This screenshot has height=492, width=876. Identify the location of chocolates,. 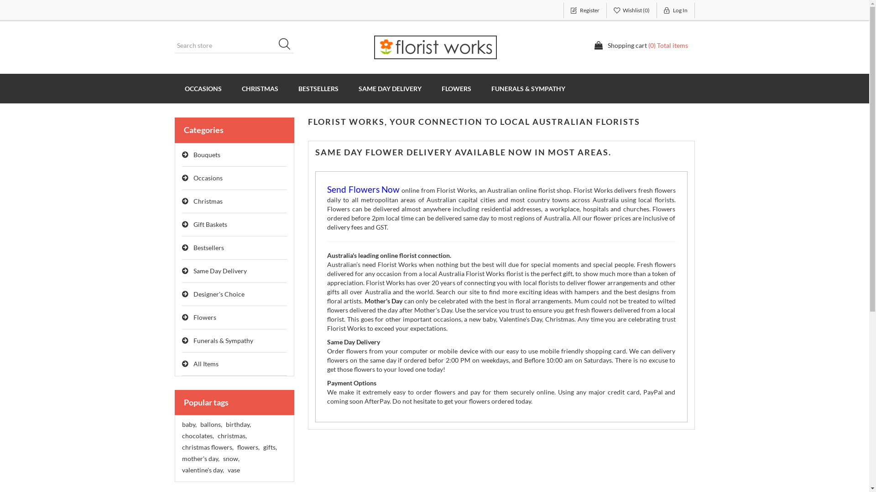
(198, 436).